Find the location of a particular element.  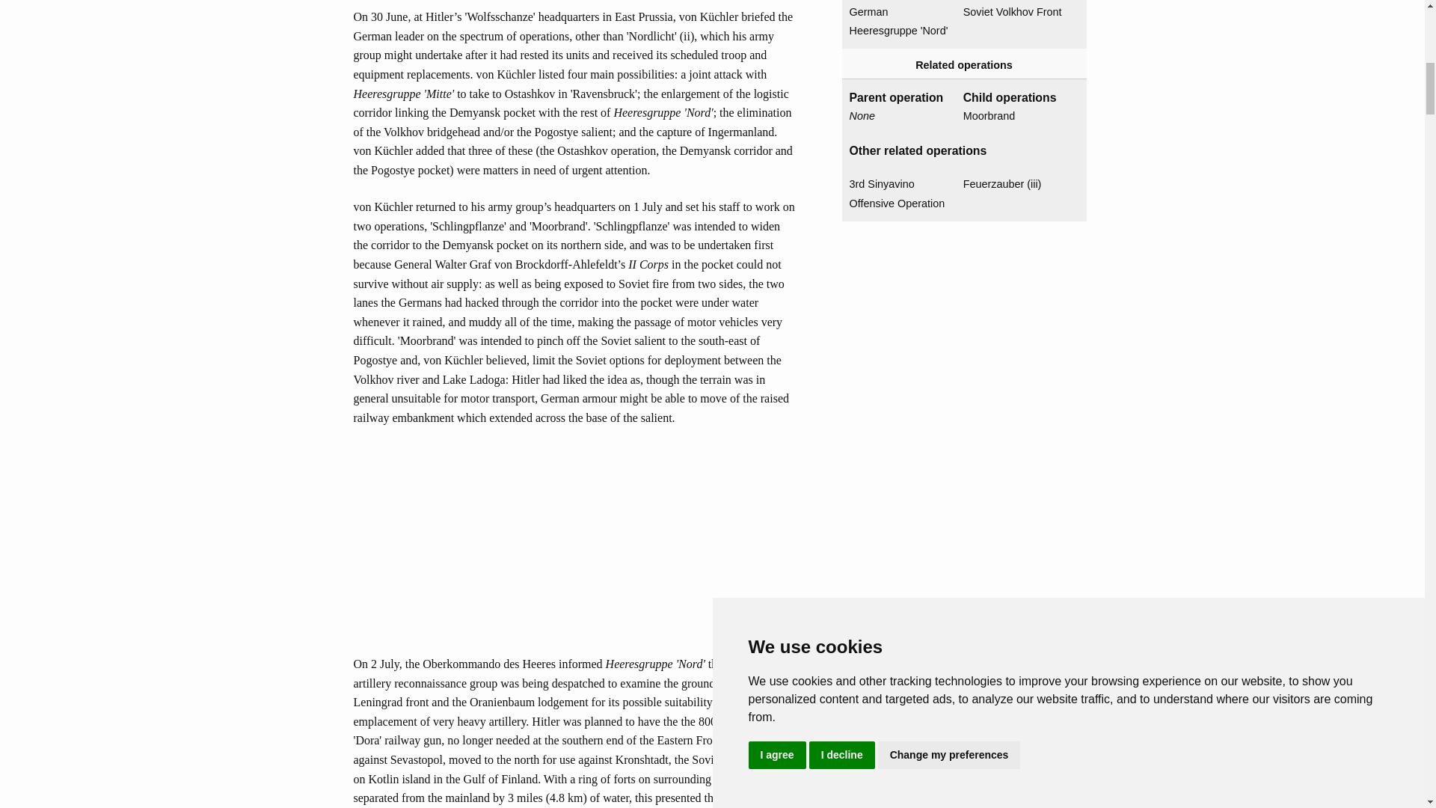

German 18th Army is located at coordinates (900, 1).